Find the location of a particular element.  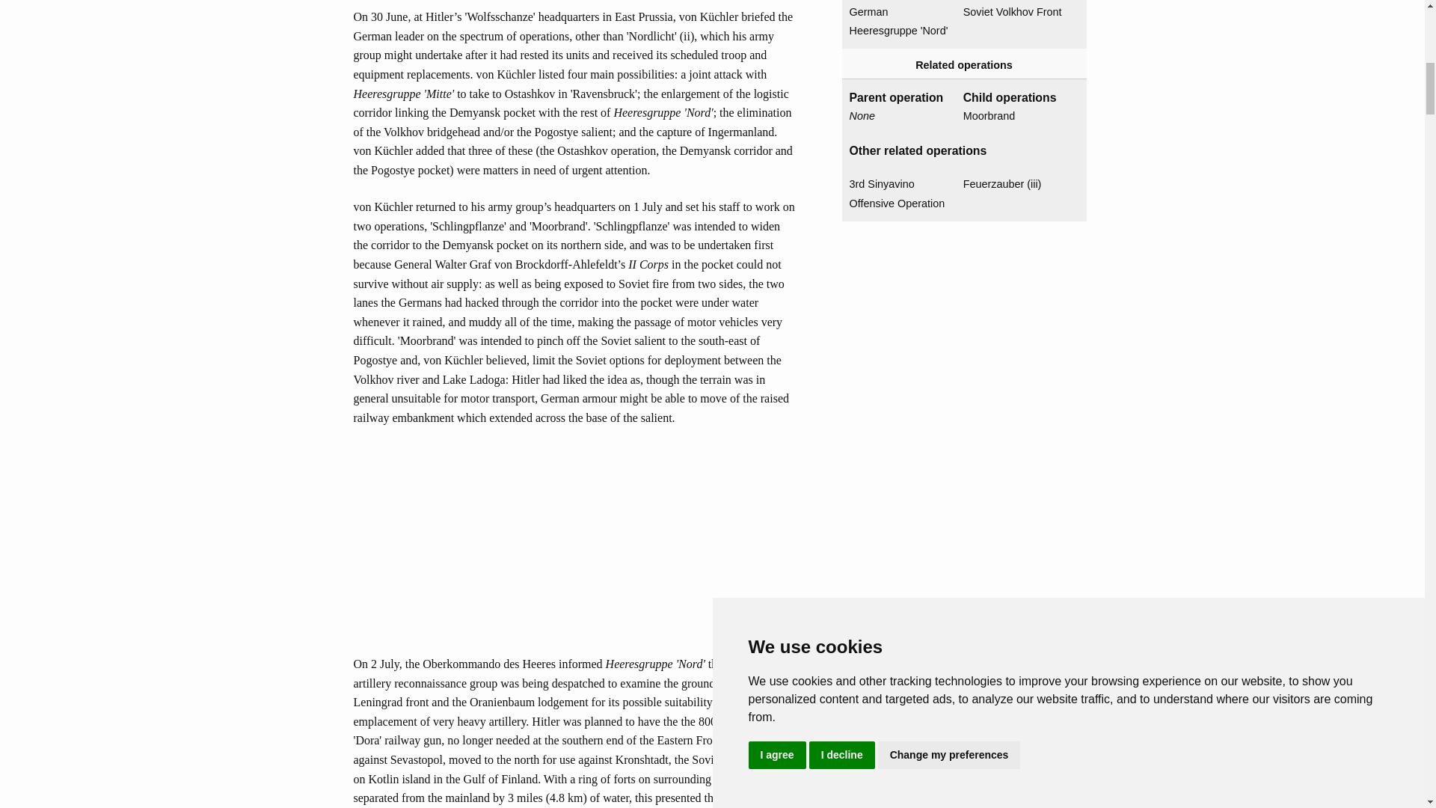

German 18th Army is located at coordinates (900, 1).